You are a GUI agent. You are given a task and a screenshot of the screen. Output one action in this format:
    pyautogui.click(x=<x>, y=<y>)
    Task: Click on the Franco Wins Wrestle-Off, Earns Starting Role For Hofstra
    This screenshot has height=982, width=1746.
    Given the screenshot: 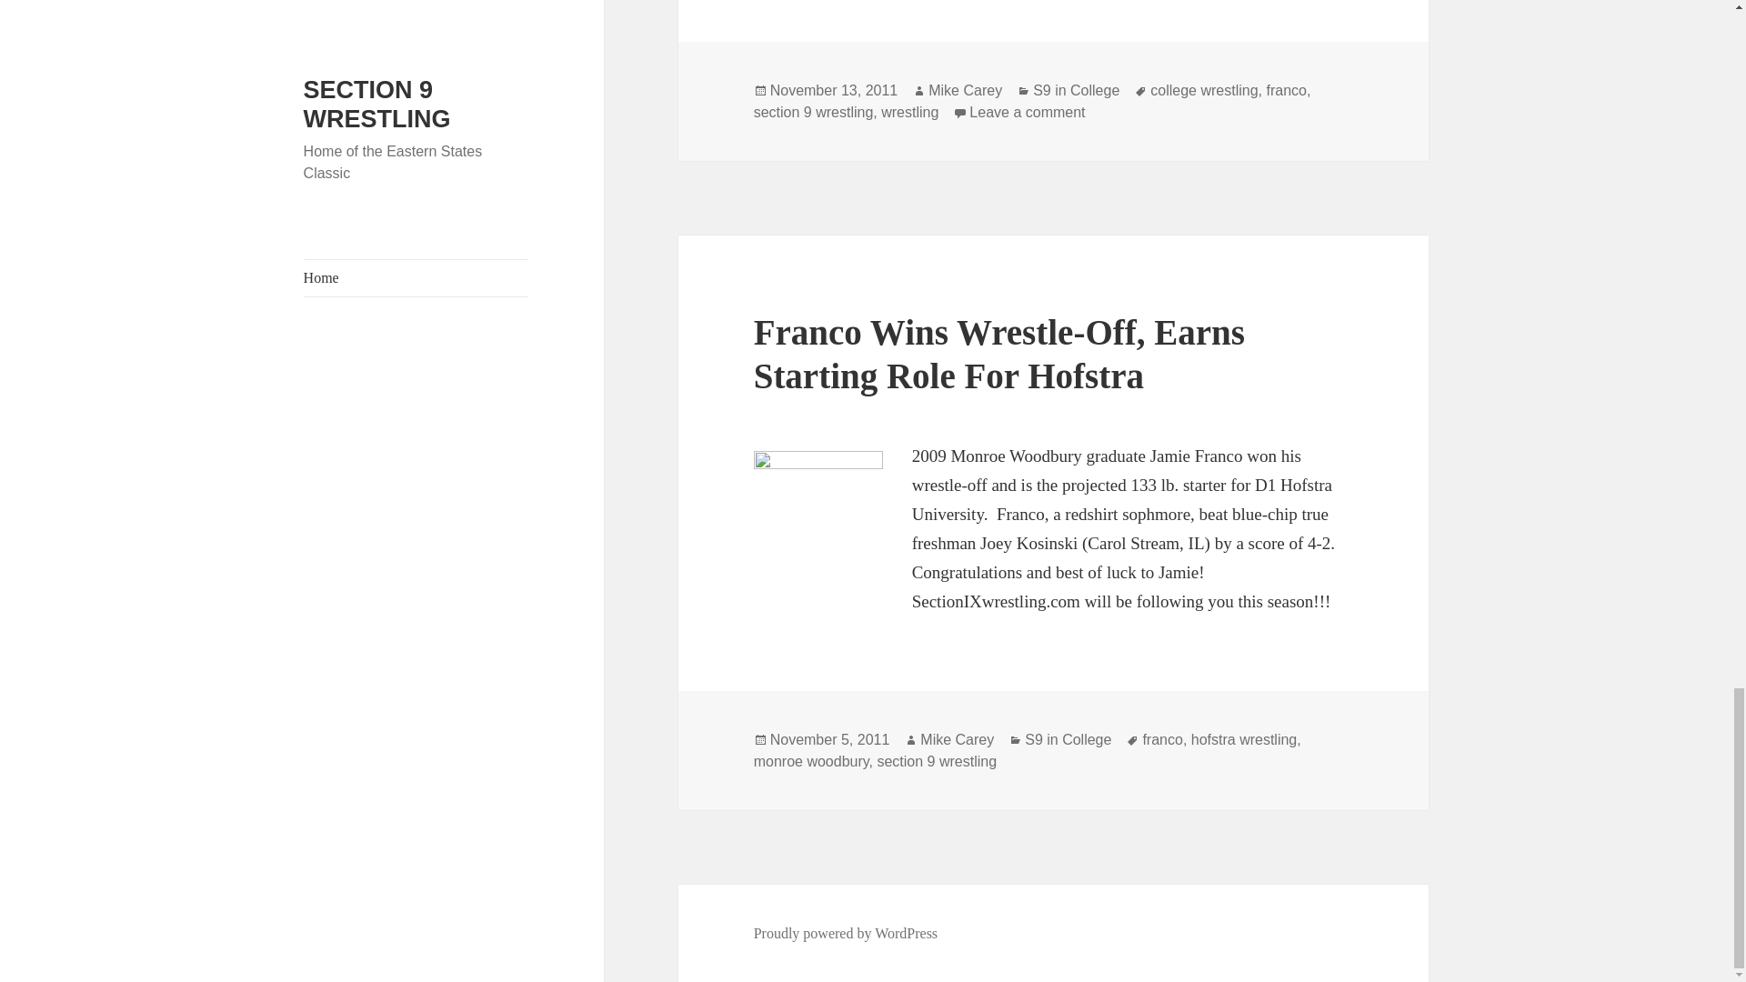 What is the action you would take?
    pyautogui.click(x=998, y=355)
    